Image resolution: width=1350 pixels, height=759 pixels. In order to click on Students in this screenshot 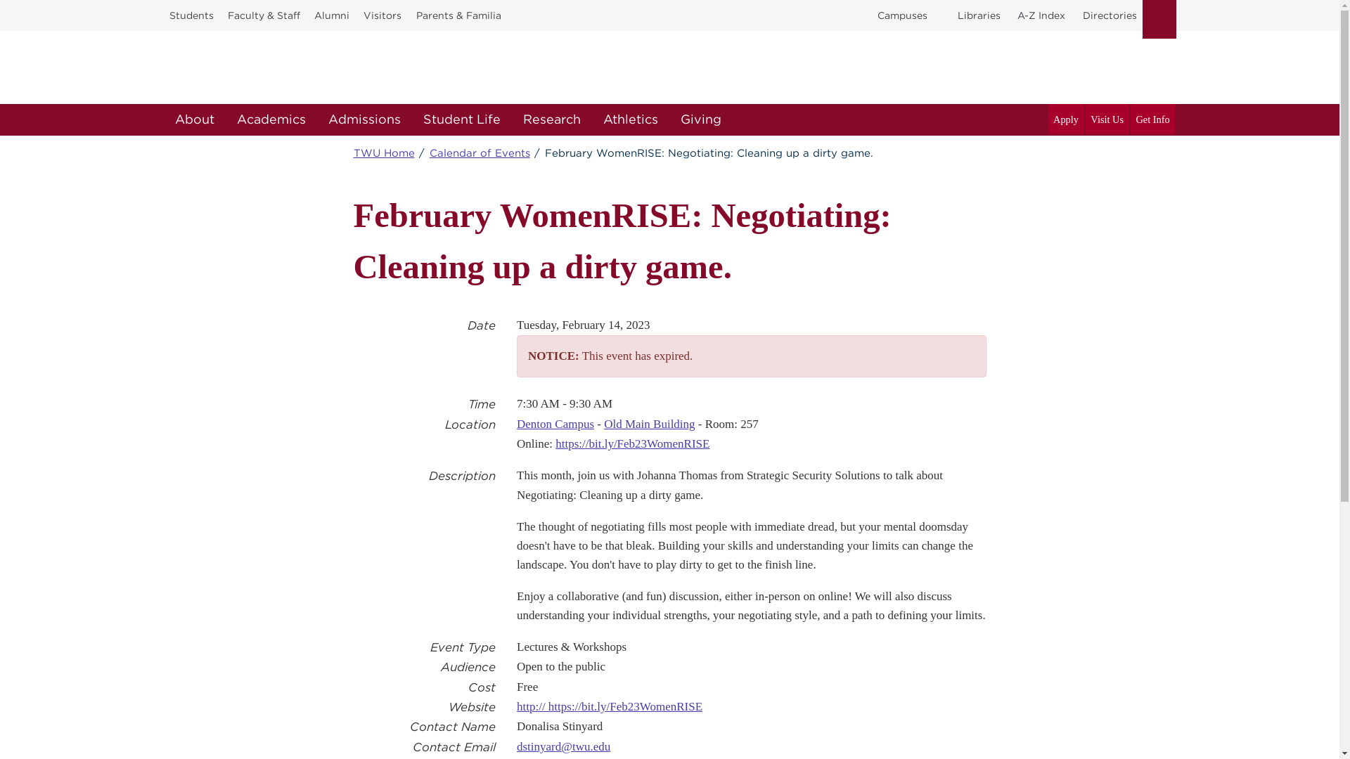, I will do `click(191, 15)`.